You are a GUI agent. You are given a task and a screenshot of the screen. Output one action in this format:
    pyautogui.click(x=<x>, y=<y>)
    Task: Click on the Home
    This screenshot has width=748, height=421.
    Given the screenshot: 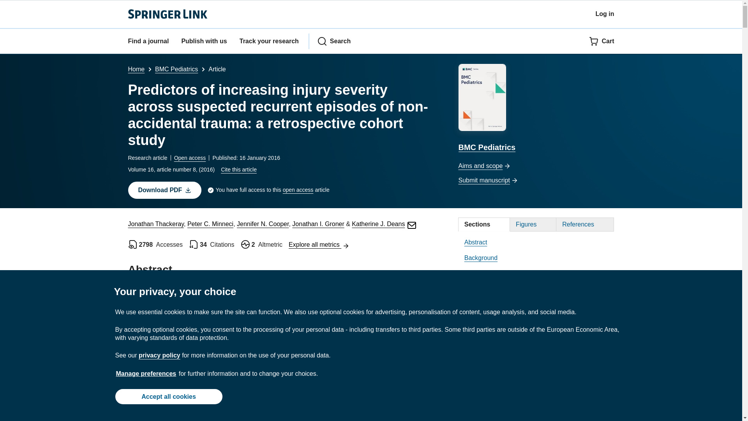 What is the action you would take?
    pyautogui.click(x=136, y=69)
    